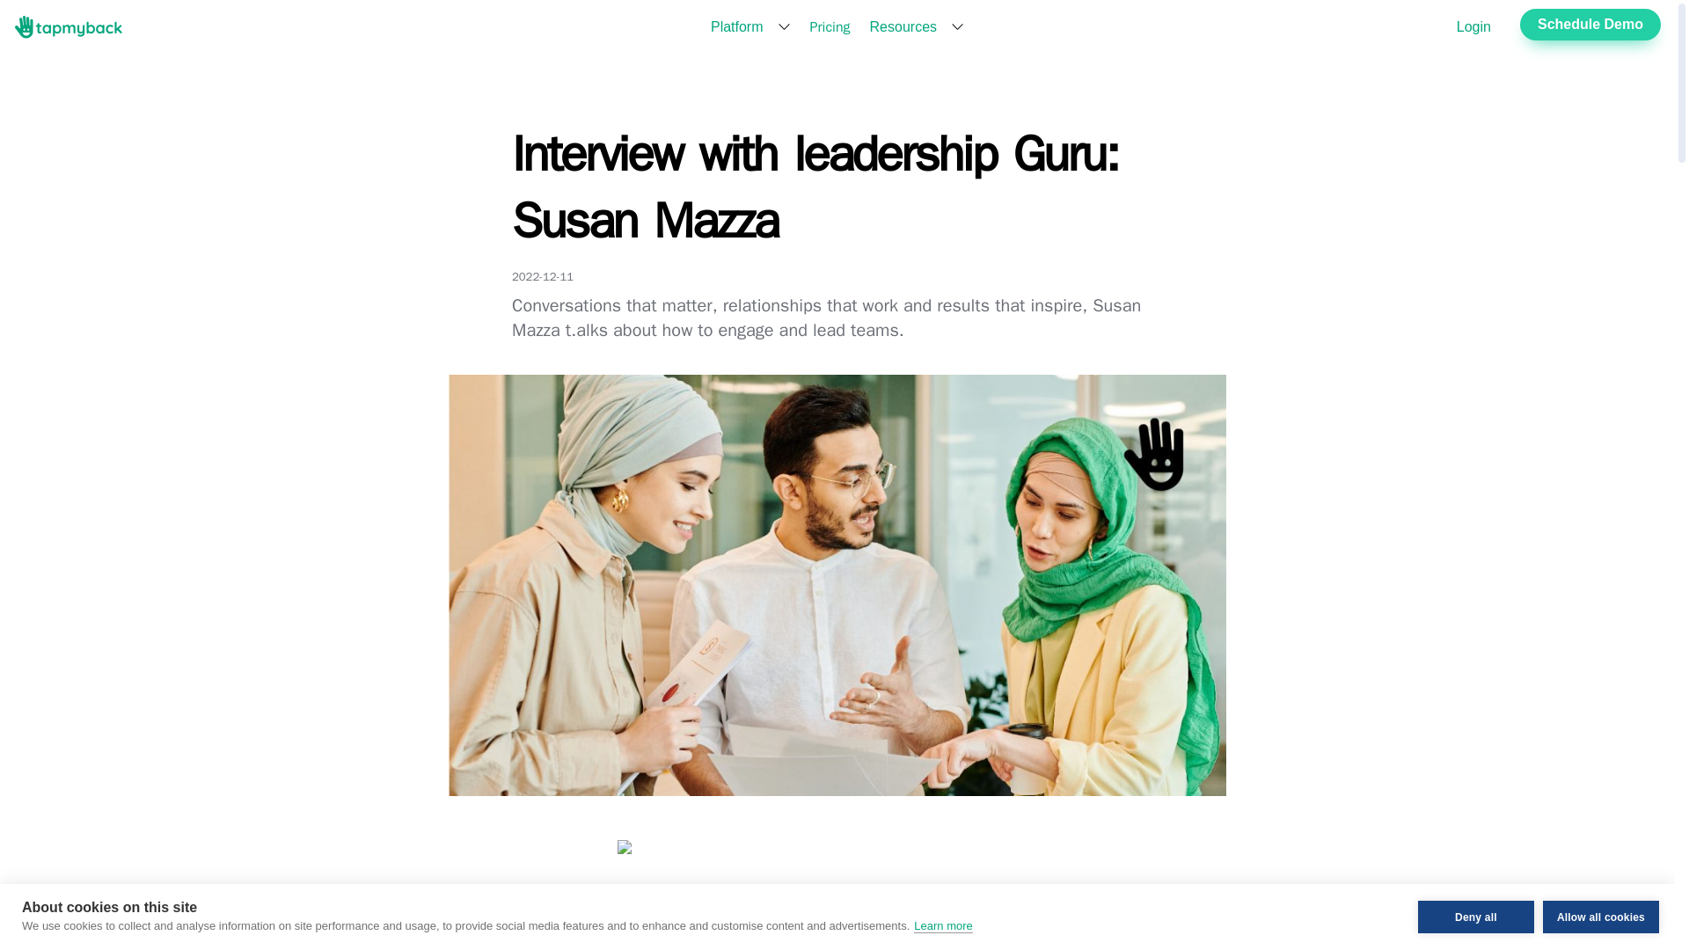  Describe the element at coordinates (1473, 26) in the screenshot. I see `Login` at that location.